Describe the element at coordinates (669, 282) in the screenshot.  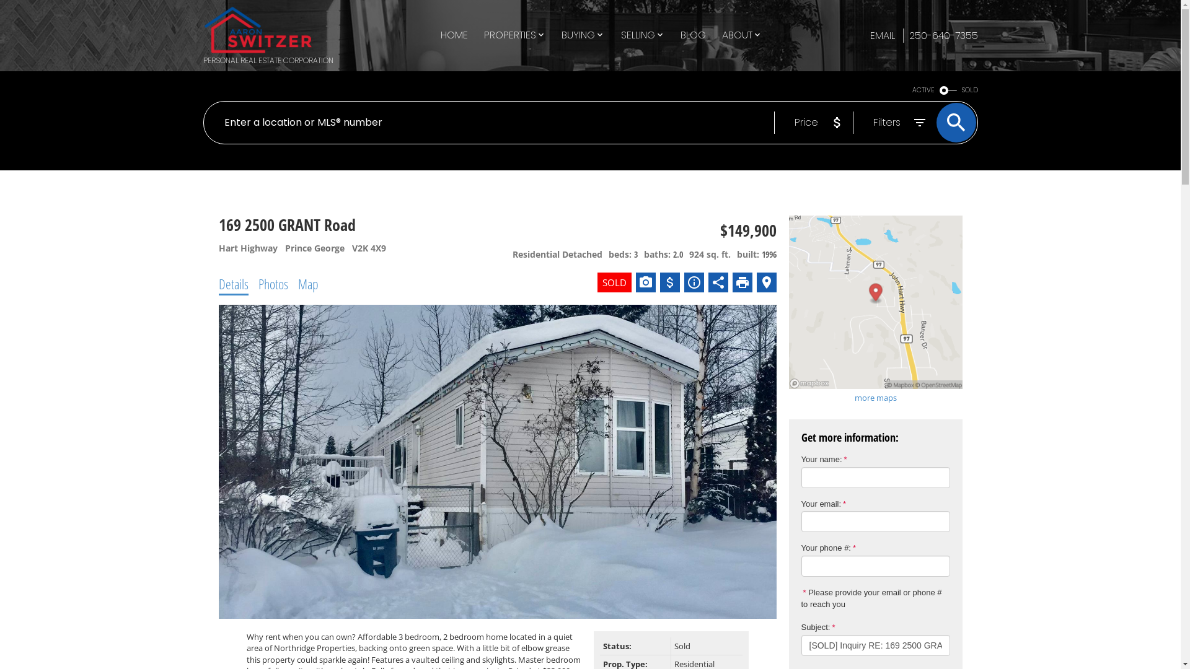
I see `Calculate Mortgage` at that location.